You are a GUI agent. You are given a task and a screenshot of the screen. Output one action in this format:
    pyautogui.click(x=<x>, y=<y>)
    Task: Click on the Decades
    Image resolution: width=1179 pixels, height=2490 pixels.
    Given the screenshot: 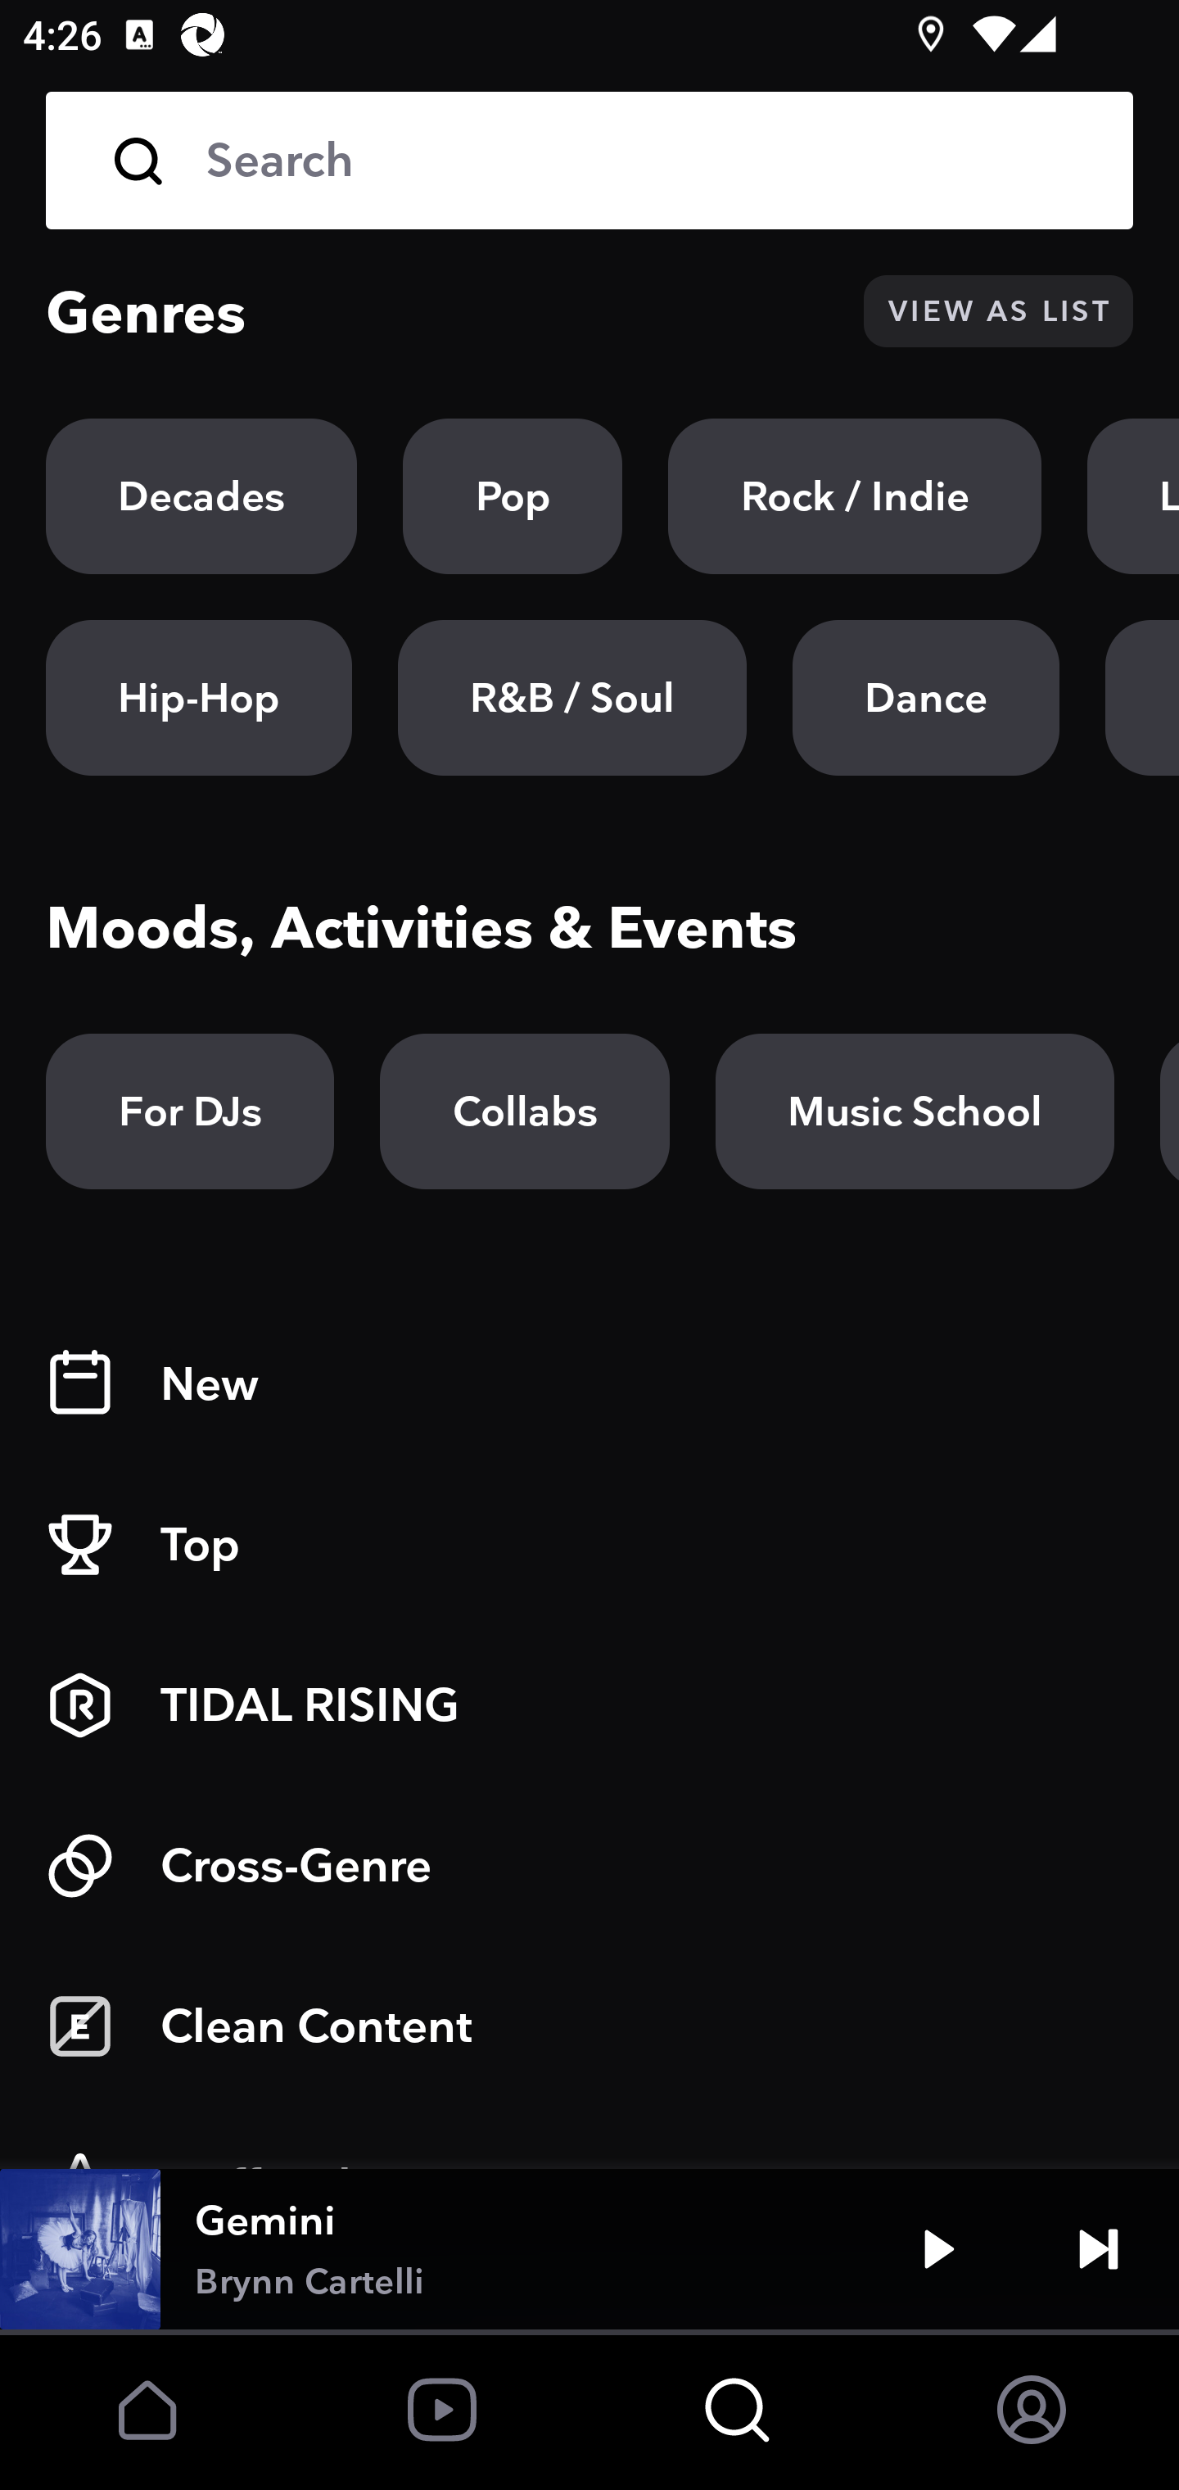 What is the action you would take?
    pyautogui.click(x=201, y=496)
    